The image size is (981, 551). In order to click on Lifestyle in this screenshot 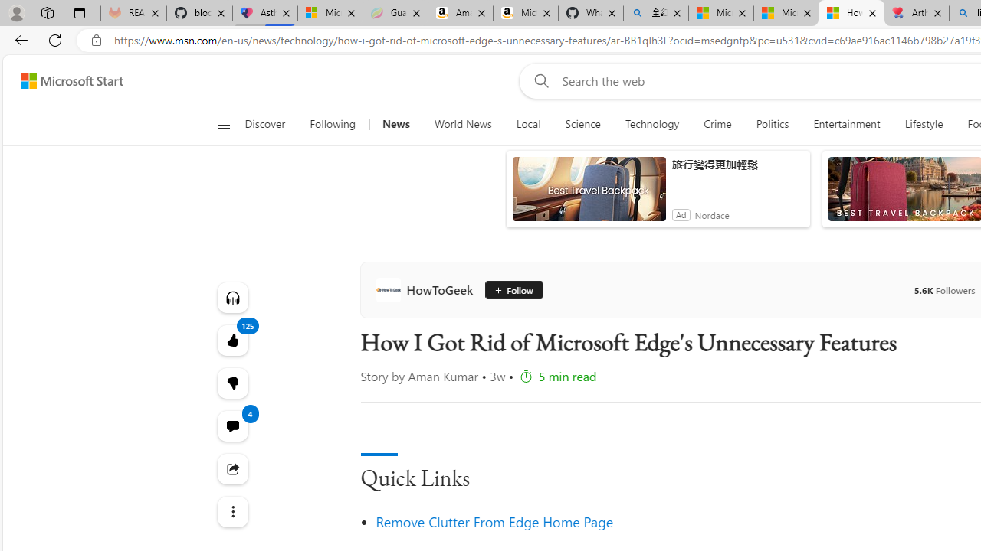, I will do `click(923, 124)`.